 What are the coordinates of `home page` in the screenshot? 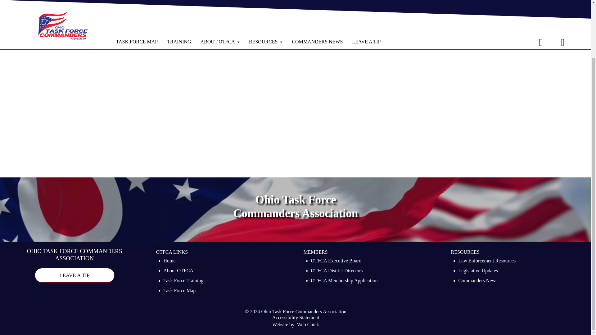 It's located at (188, 10).